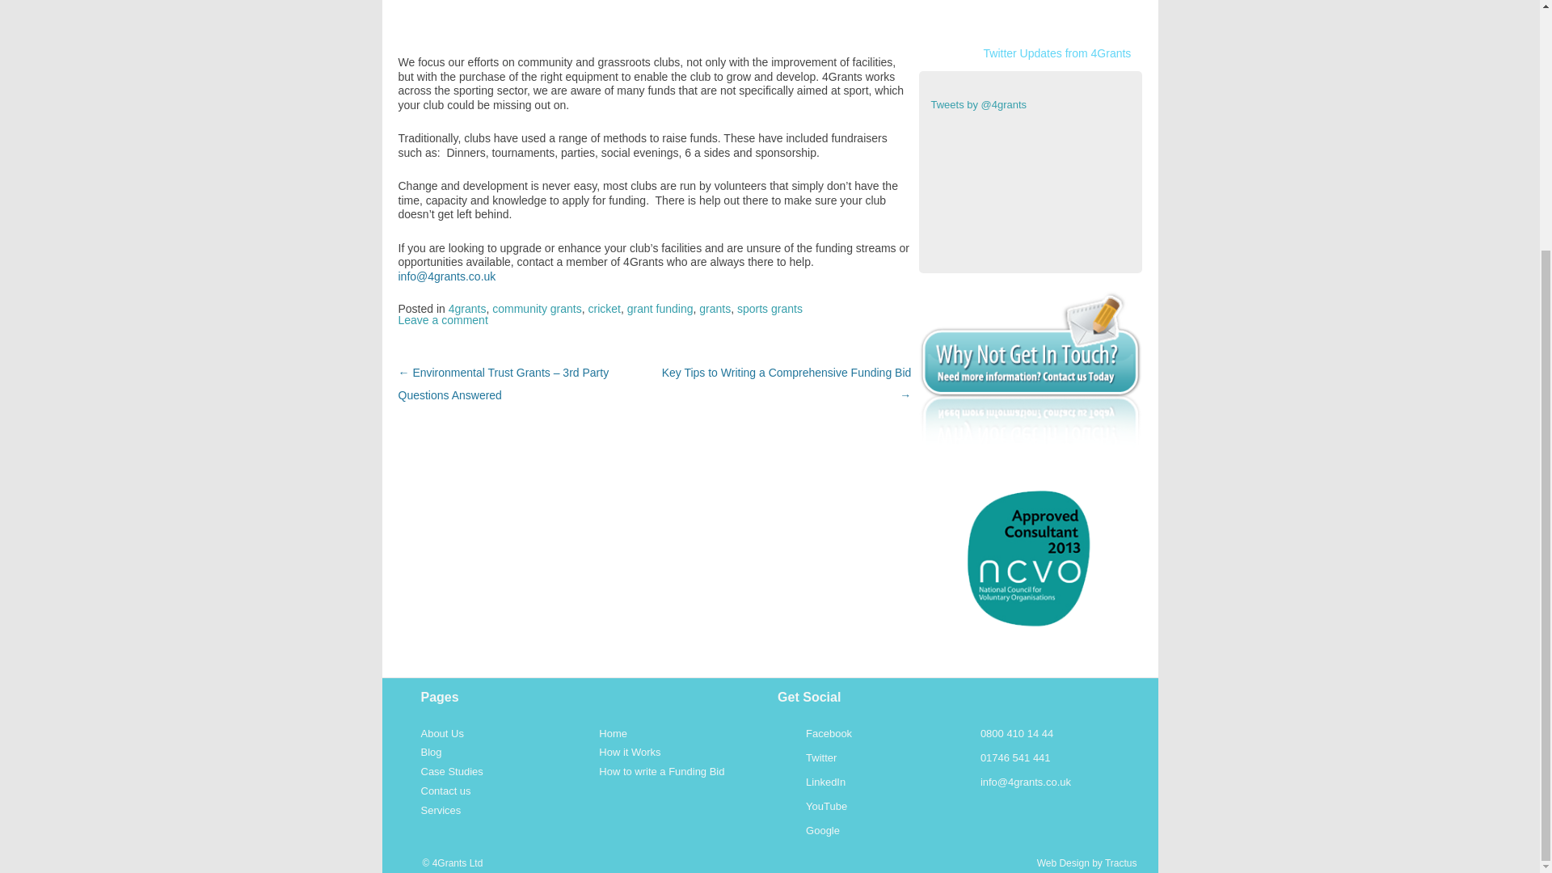 Image resolution: width=1552 pixels, height=873 pixels. Describe the element at coordinates (467, 308) in the screenshot. I see `4grants` at that location.